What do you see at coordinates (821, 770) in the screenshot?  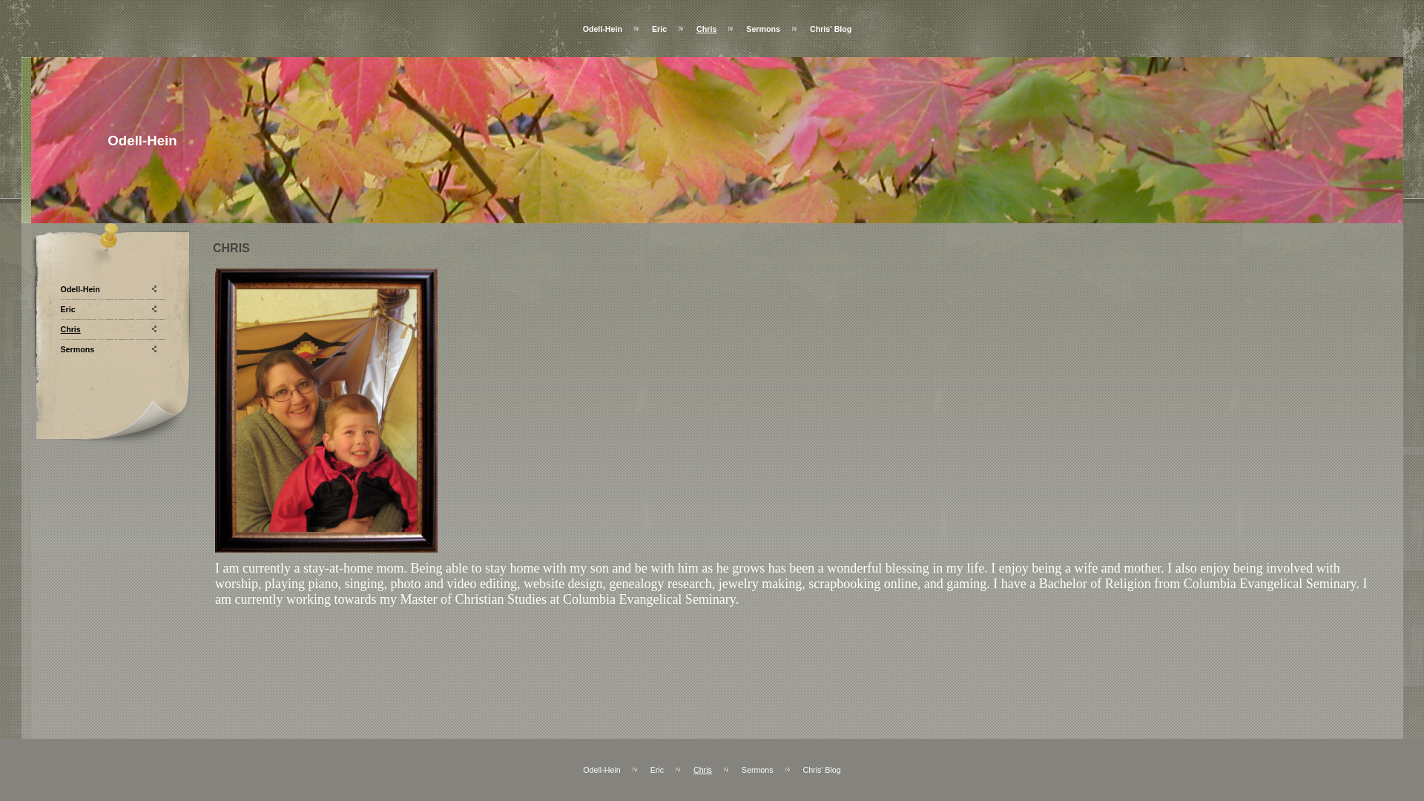 I see `Chris' Blog` at bounding box center [821, 770].